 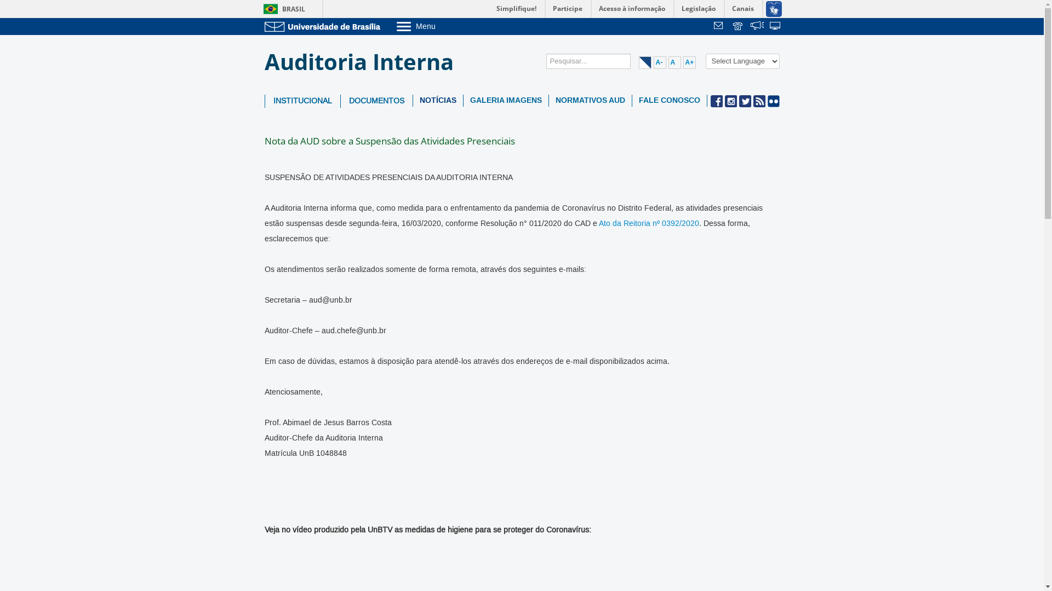 What do you see at coordinates (739, 27) in the screenshot?
I see `Telefones da UnB` at bounding box center [739, 27].